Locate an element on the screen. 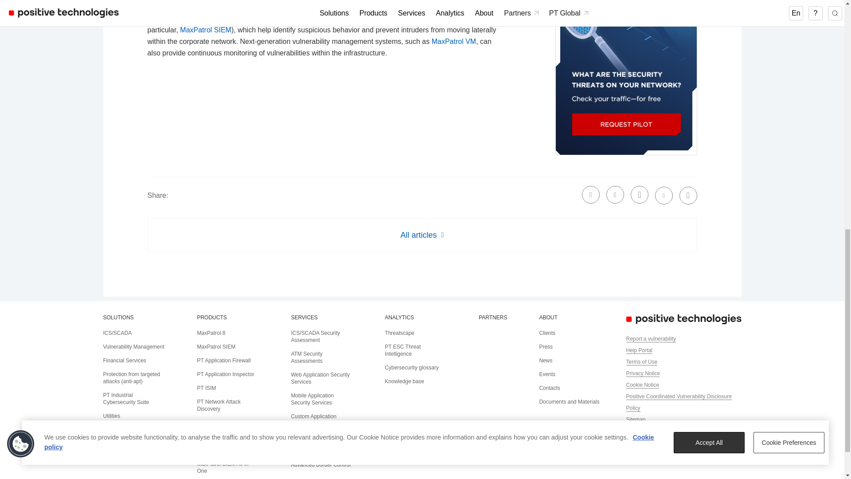 The height and width of the screenshot is (479, 851). Email is located at coordinates (664, 196).